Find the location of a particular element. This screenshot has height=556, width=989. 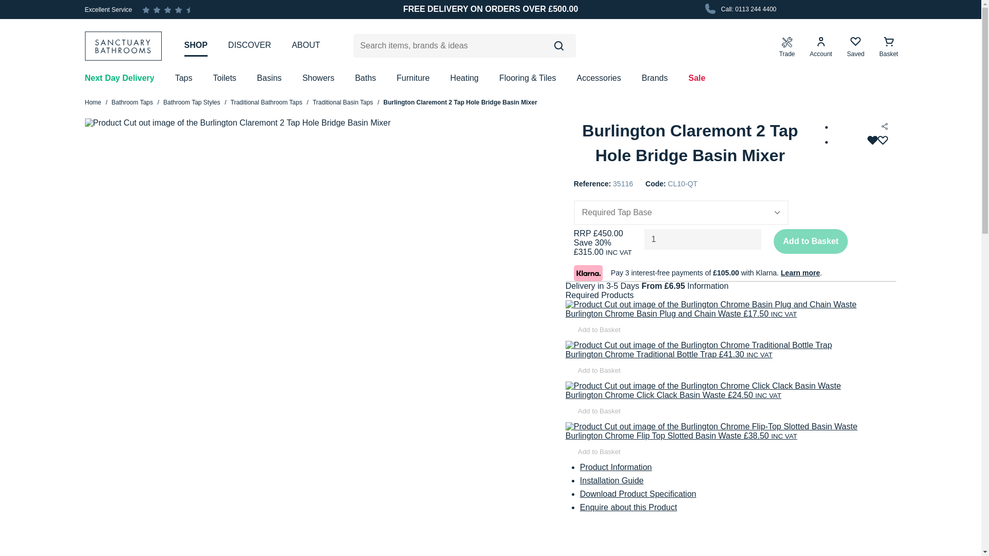

Remove from wishlist is located at coordinates (878, 142).